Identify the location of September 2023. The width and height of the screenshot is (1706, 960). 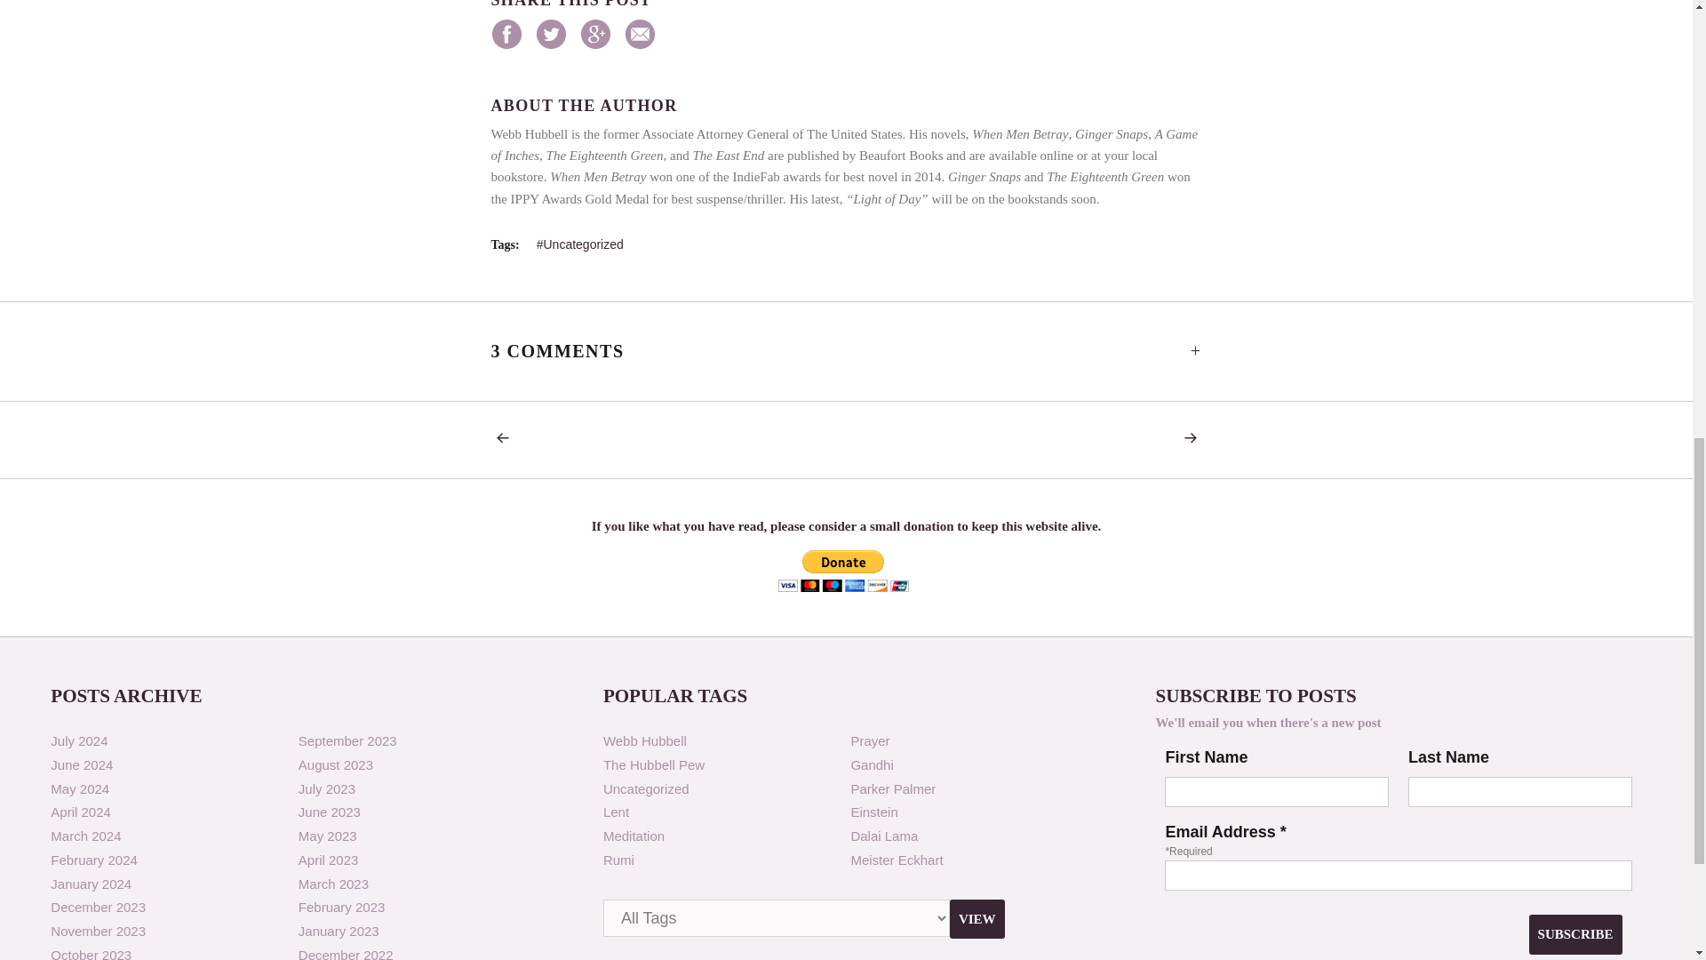
(348, 741).